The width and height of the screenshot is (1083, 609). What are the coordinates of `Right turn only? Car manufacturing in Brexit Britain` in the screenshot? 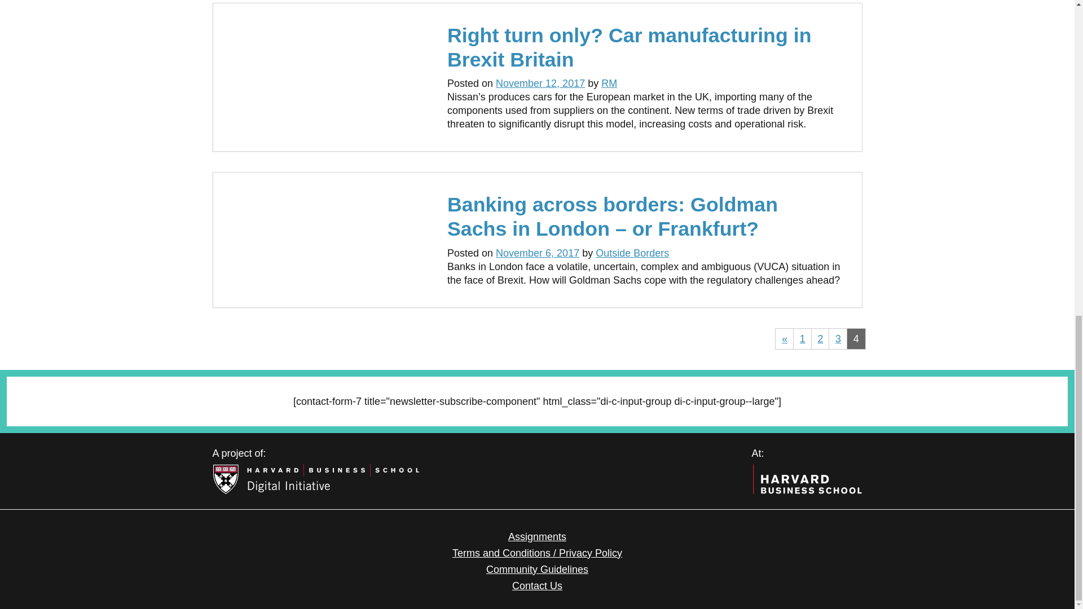 It's located at (629, 47).